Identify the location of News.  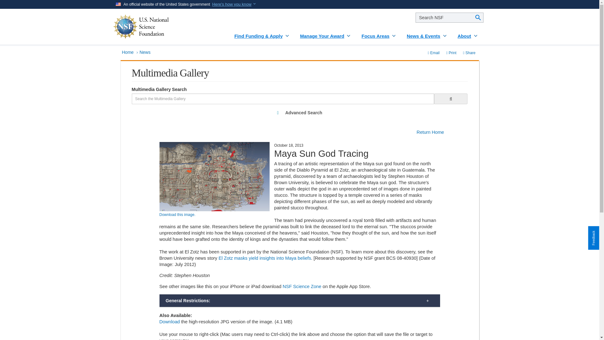
(145, 52).